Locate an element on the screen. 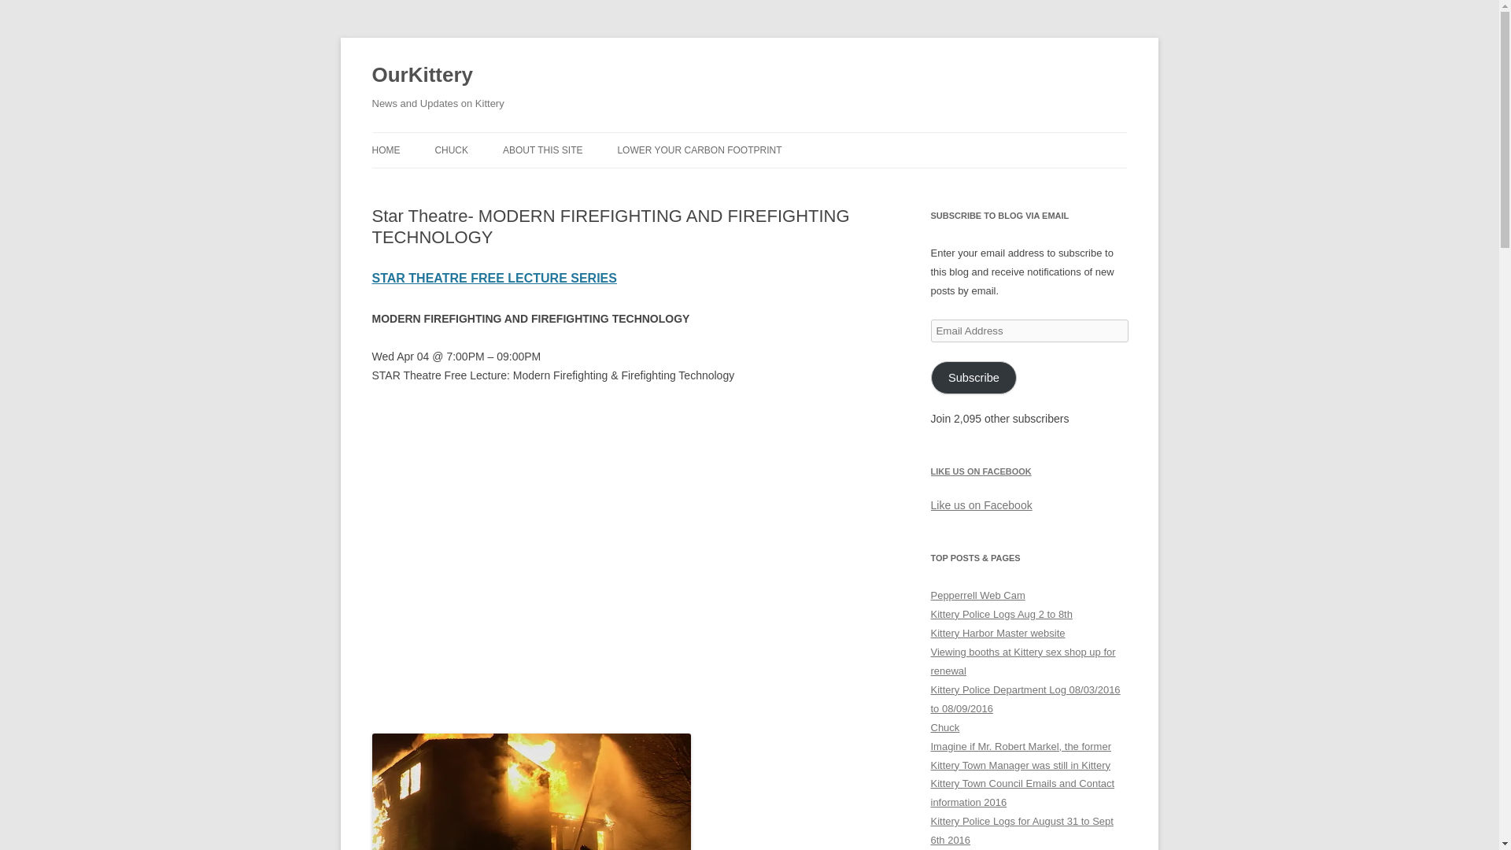  LOWER YOUR CARBON FOOTPRINT is located at coordinates (699, 150).